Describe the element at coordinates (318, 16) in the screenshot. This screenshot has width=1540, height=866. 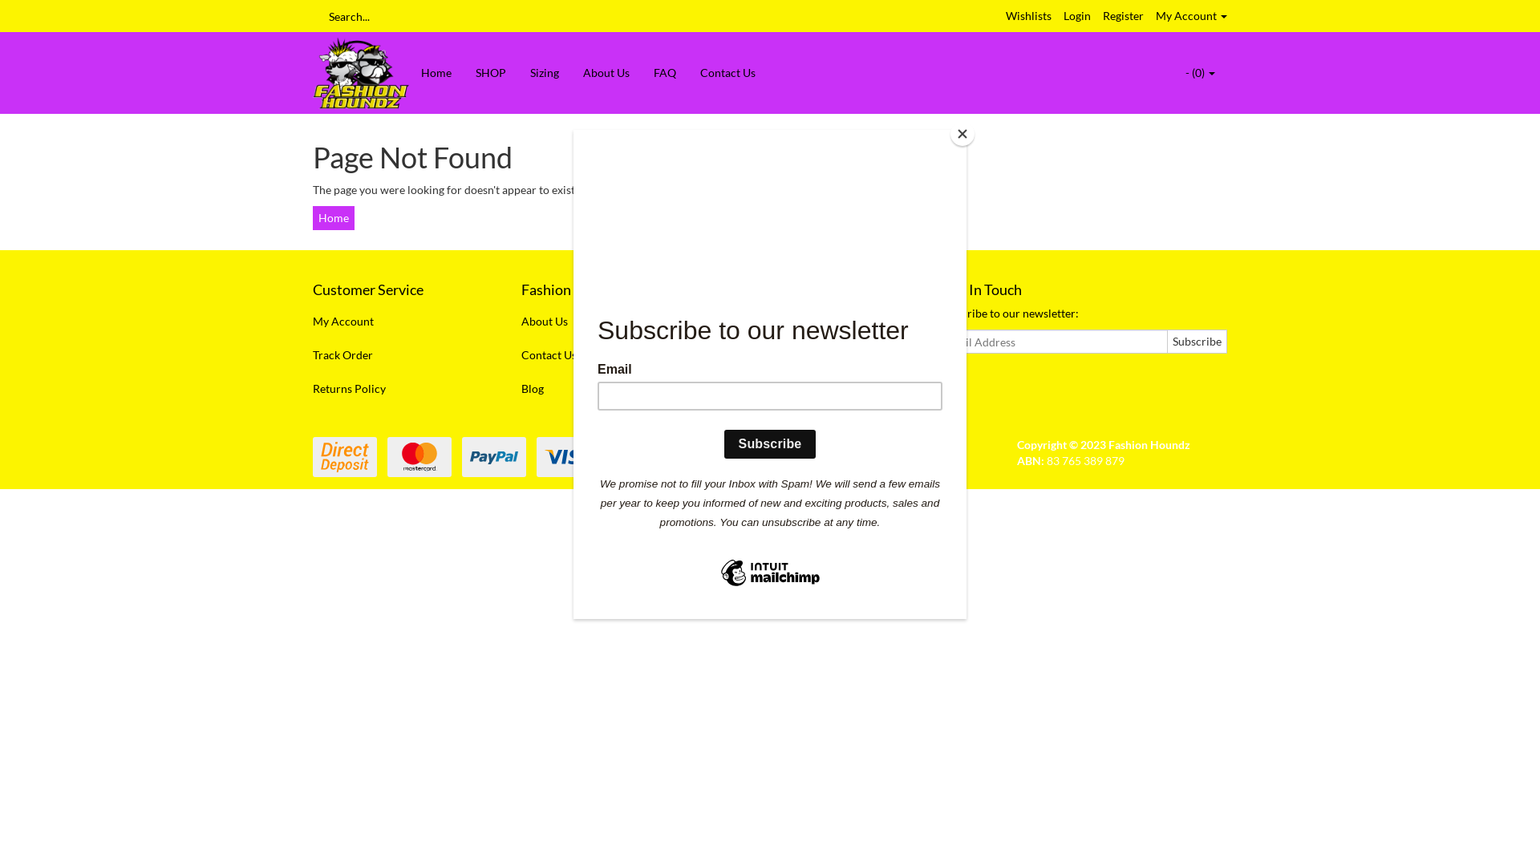
I see `Search` at that location.